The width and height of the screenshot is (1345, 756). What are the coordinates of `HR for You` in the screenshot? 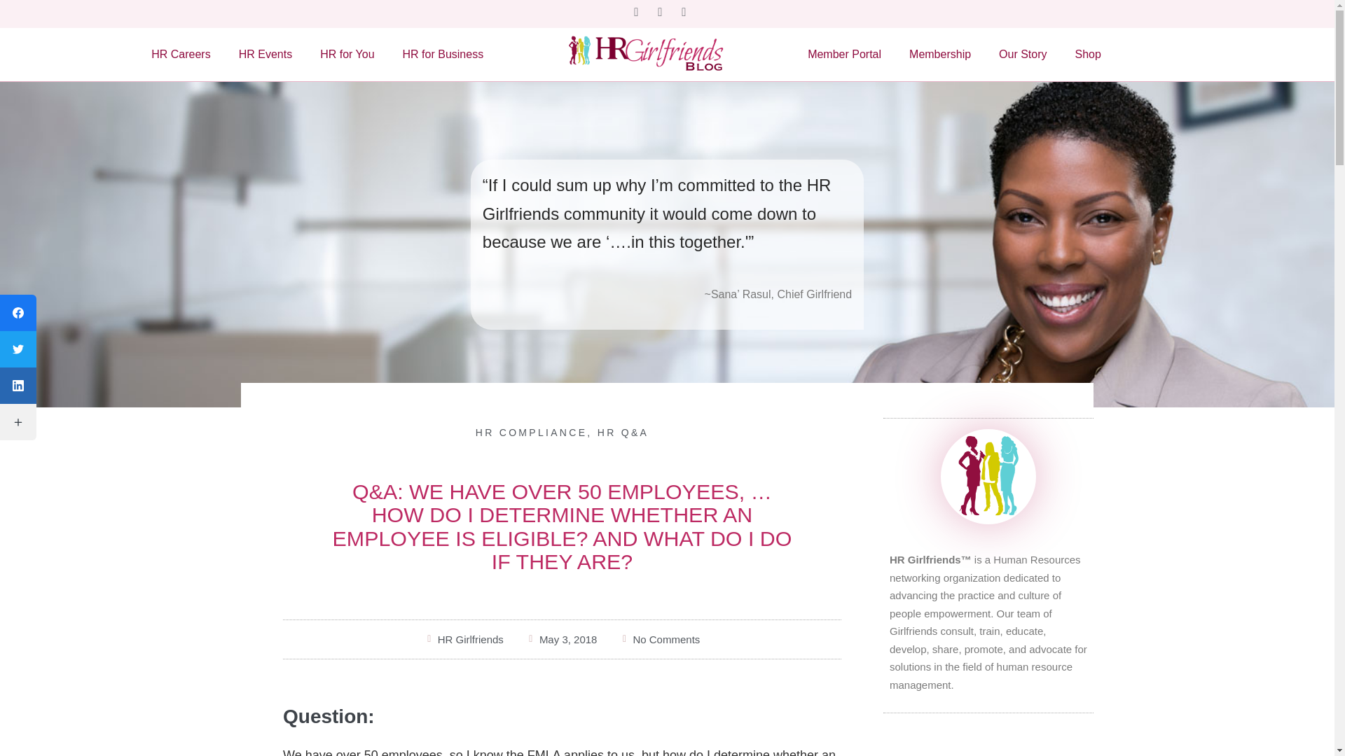 It's located at (347, 55).